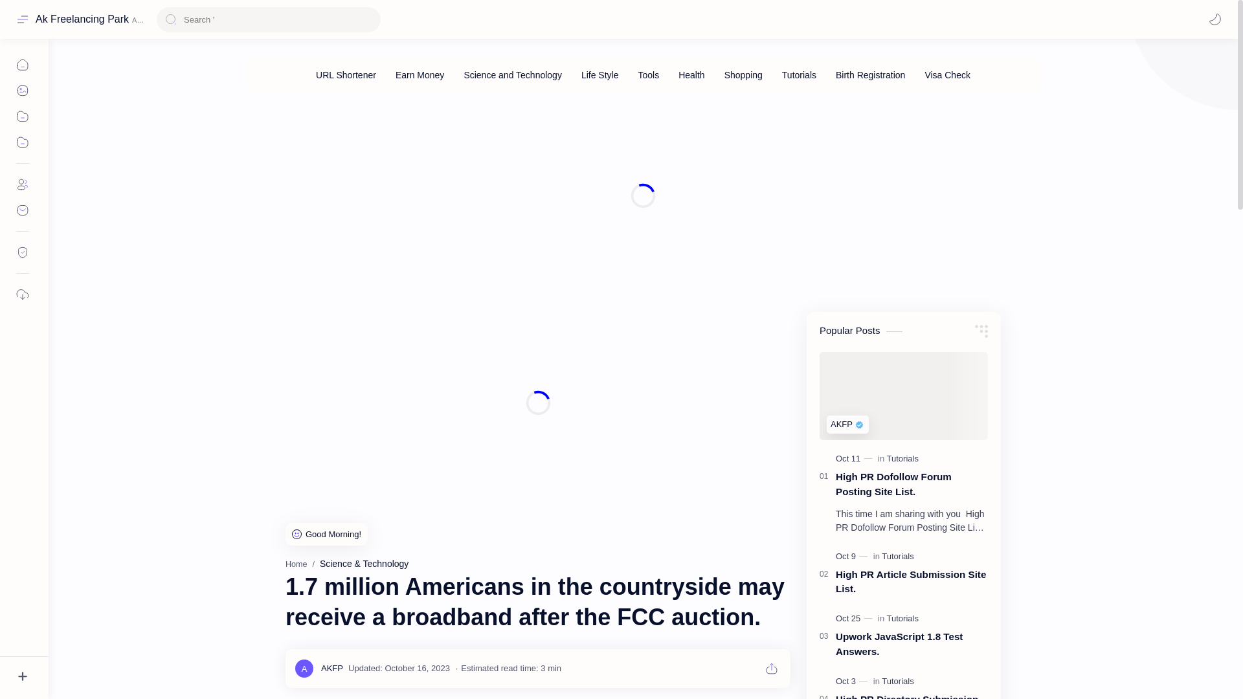 Image resolution: width=1243 pixels, height=699 pixels. I want to click on Ak Freelancing Park, so click(82, 19).